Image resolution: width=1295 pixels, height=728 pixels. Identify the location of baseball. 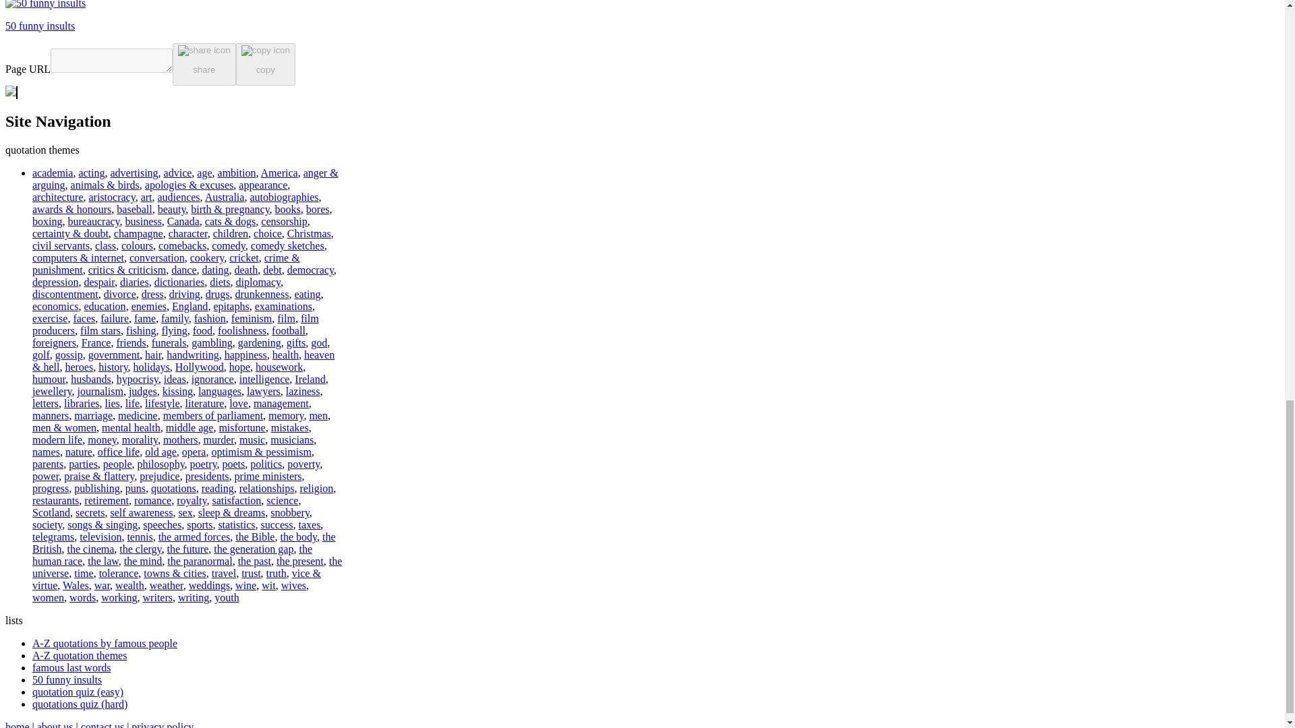
(134, 209).